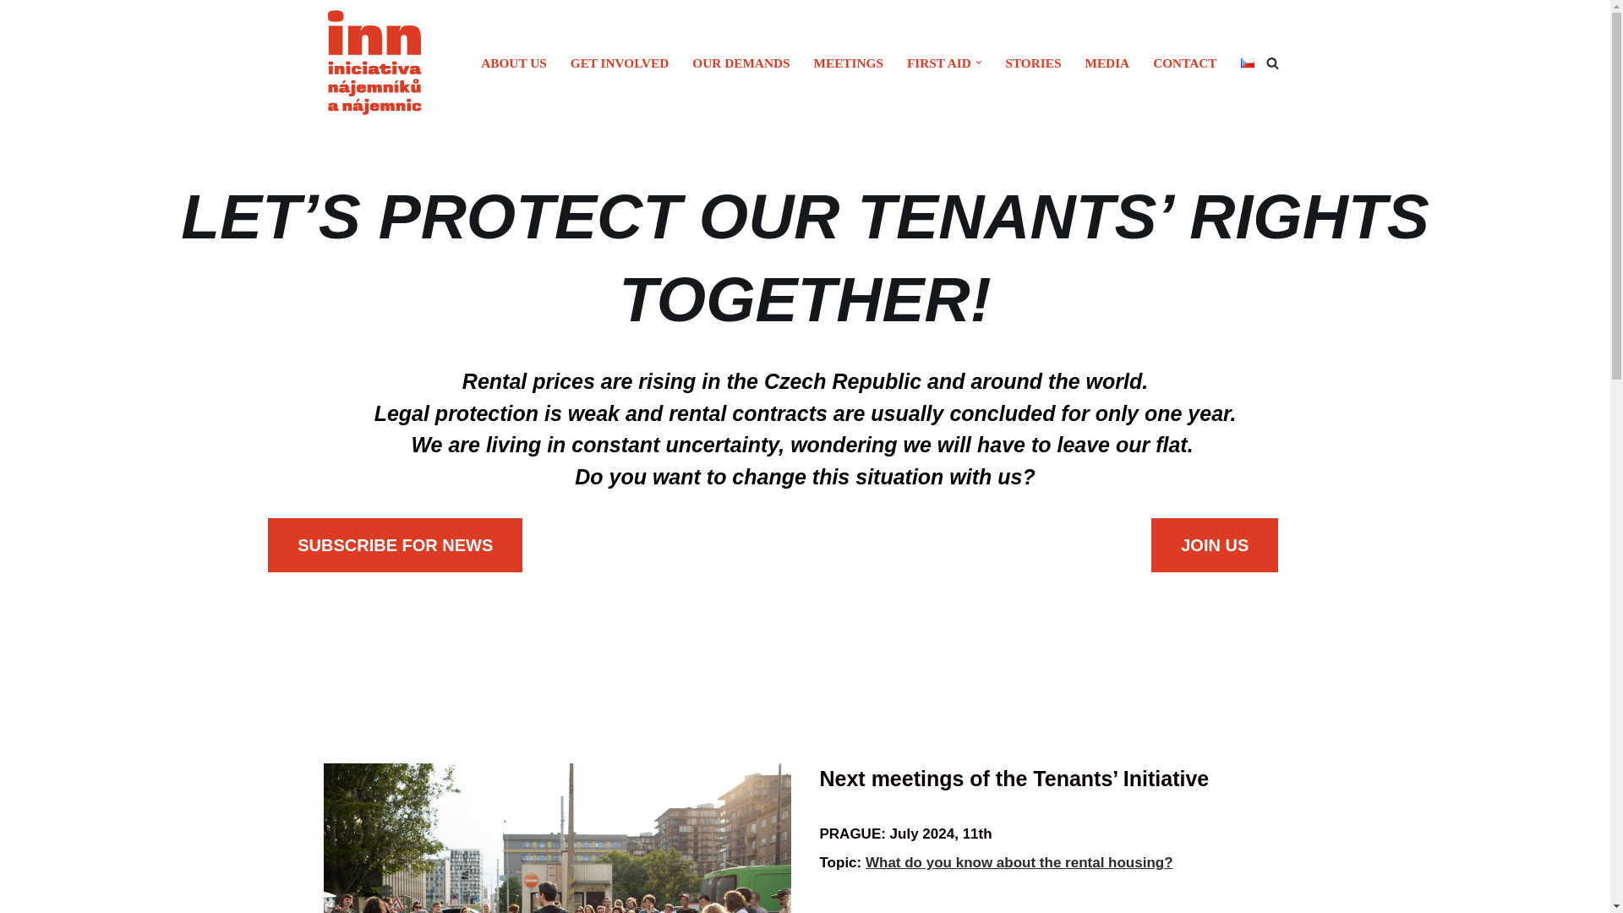  Describe the element at coordinates (13, 36) in the screenshot. I see `Skip to content` at that location.